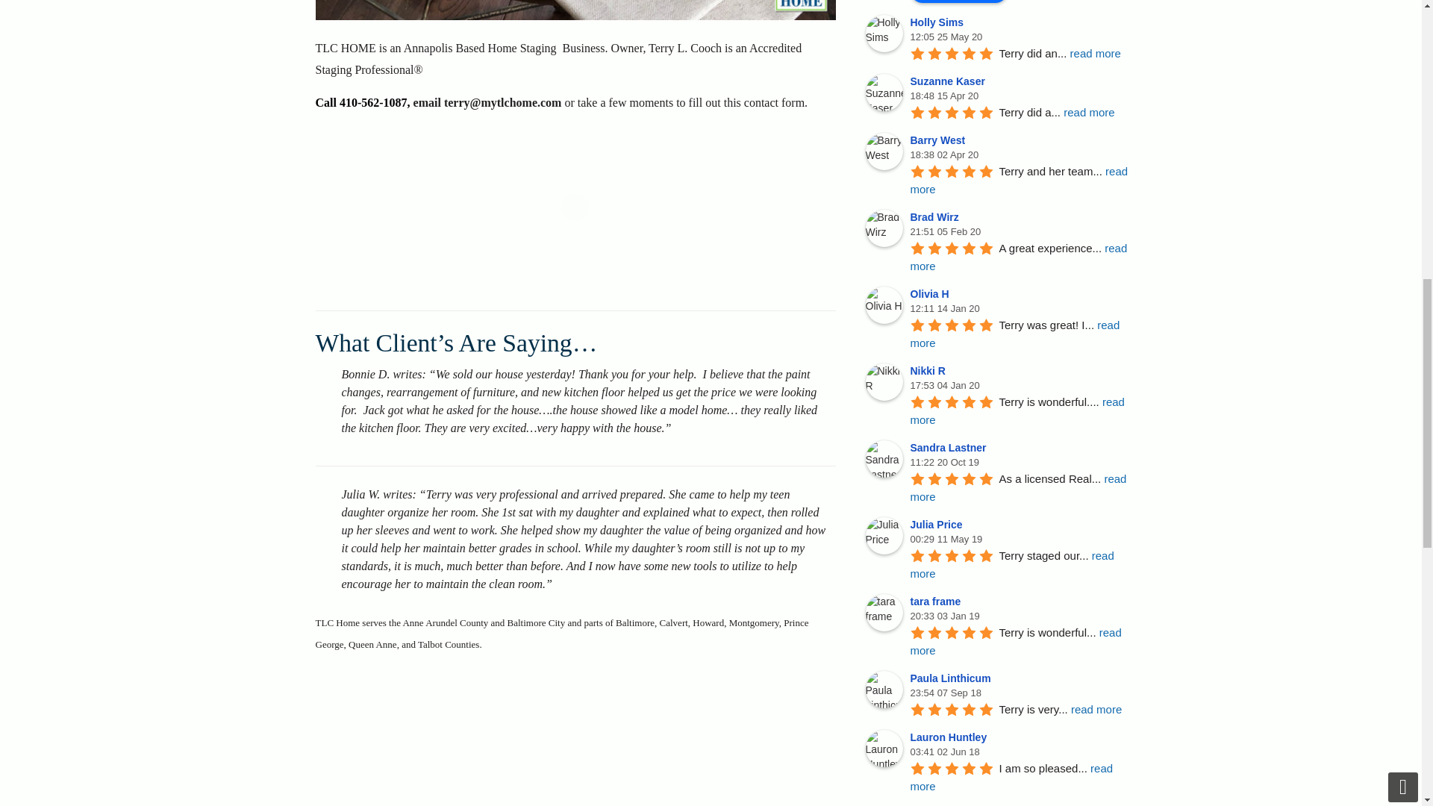 This screenshot has width=1433, height=806. I want to click on Suzanne Kaser, so click(949, 81).